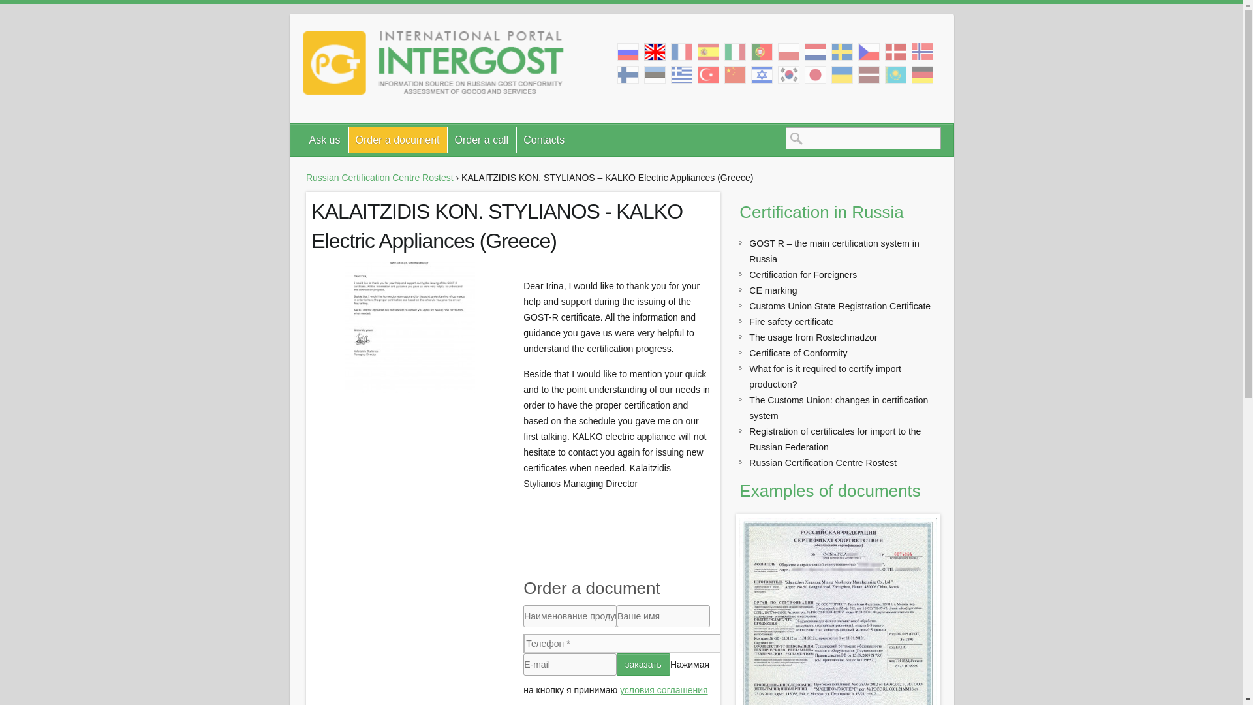 This screenshot has width=1253, height=705. I want to click on Ask us, so click(325, 140).